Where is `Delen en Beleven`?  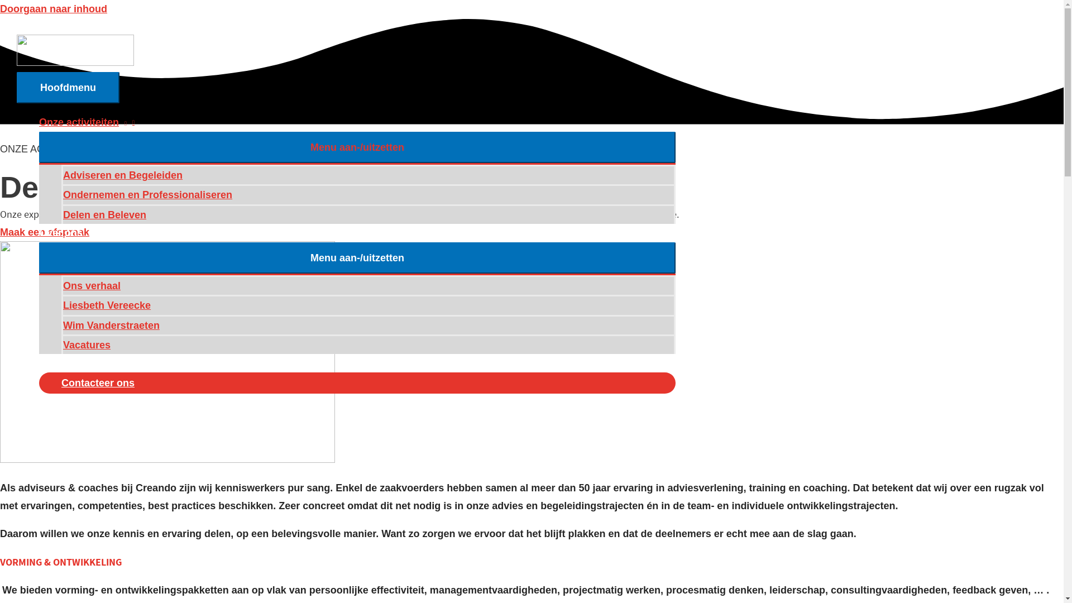
Delen en Beleven is located at coordinates (368, 214).